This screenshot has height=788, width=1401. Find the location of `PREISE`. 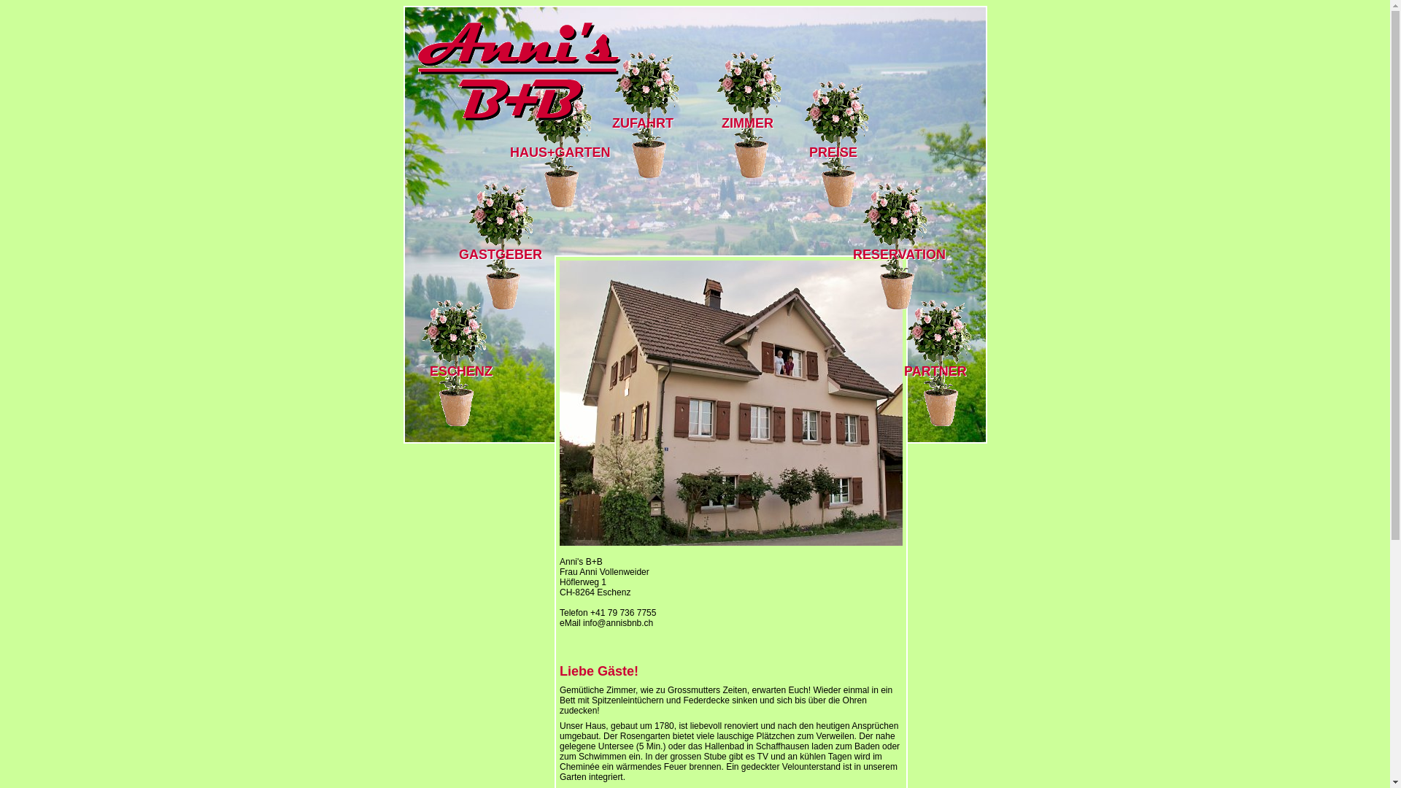

PREISE is located at coordinates (833, 152).